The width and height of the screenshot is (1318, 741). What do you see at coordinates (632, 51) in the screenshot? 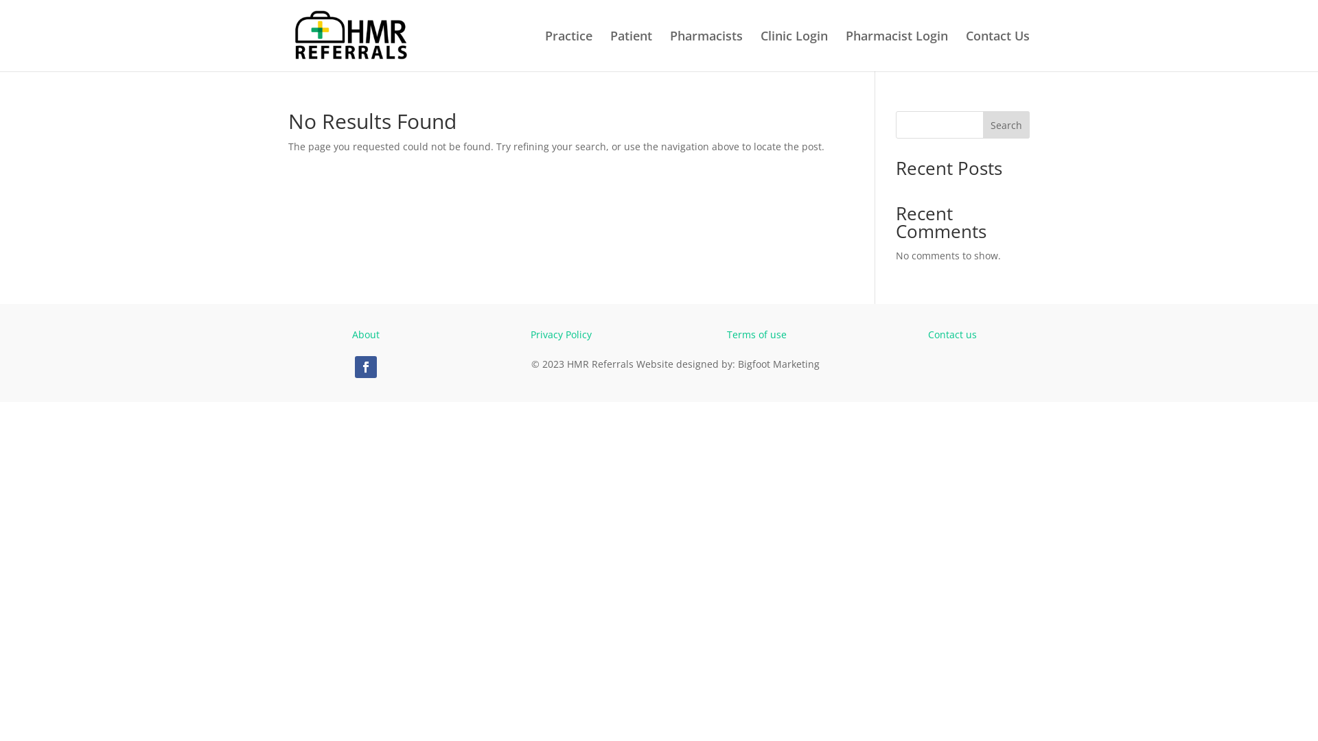
I see `Patient` at bounding box center [632, 51].